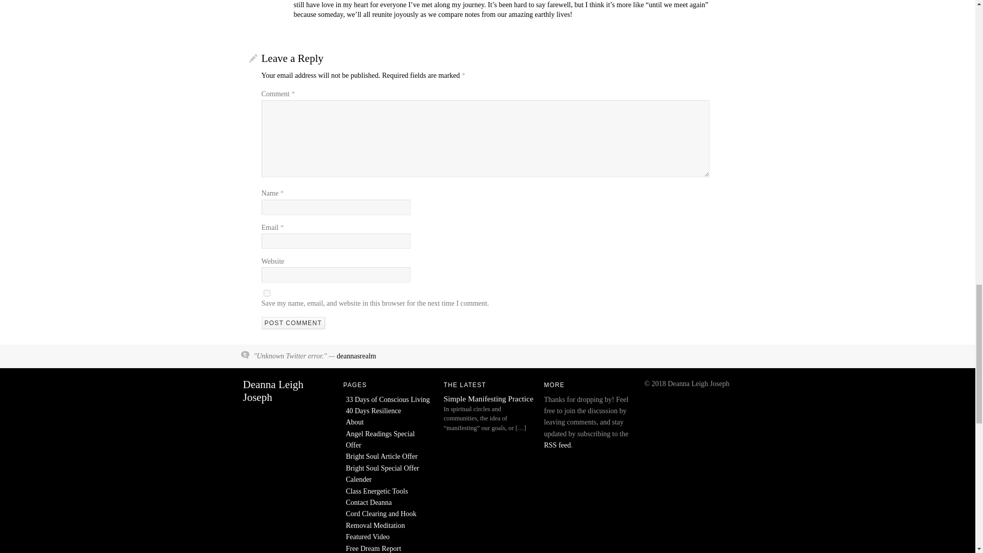  I want to click on deannasrealm, so click(356, 356).